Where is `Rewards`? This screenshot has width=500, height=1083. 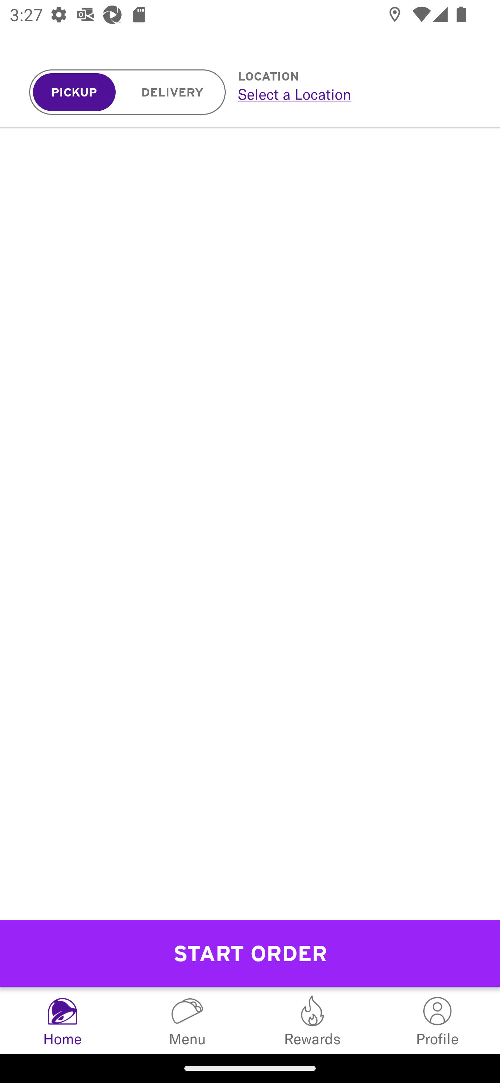
Rewards is located at coordinates (312, 1020).